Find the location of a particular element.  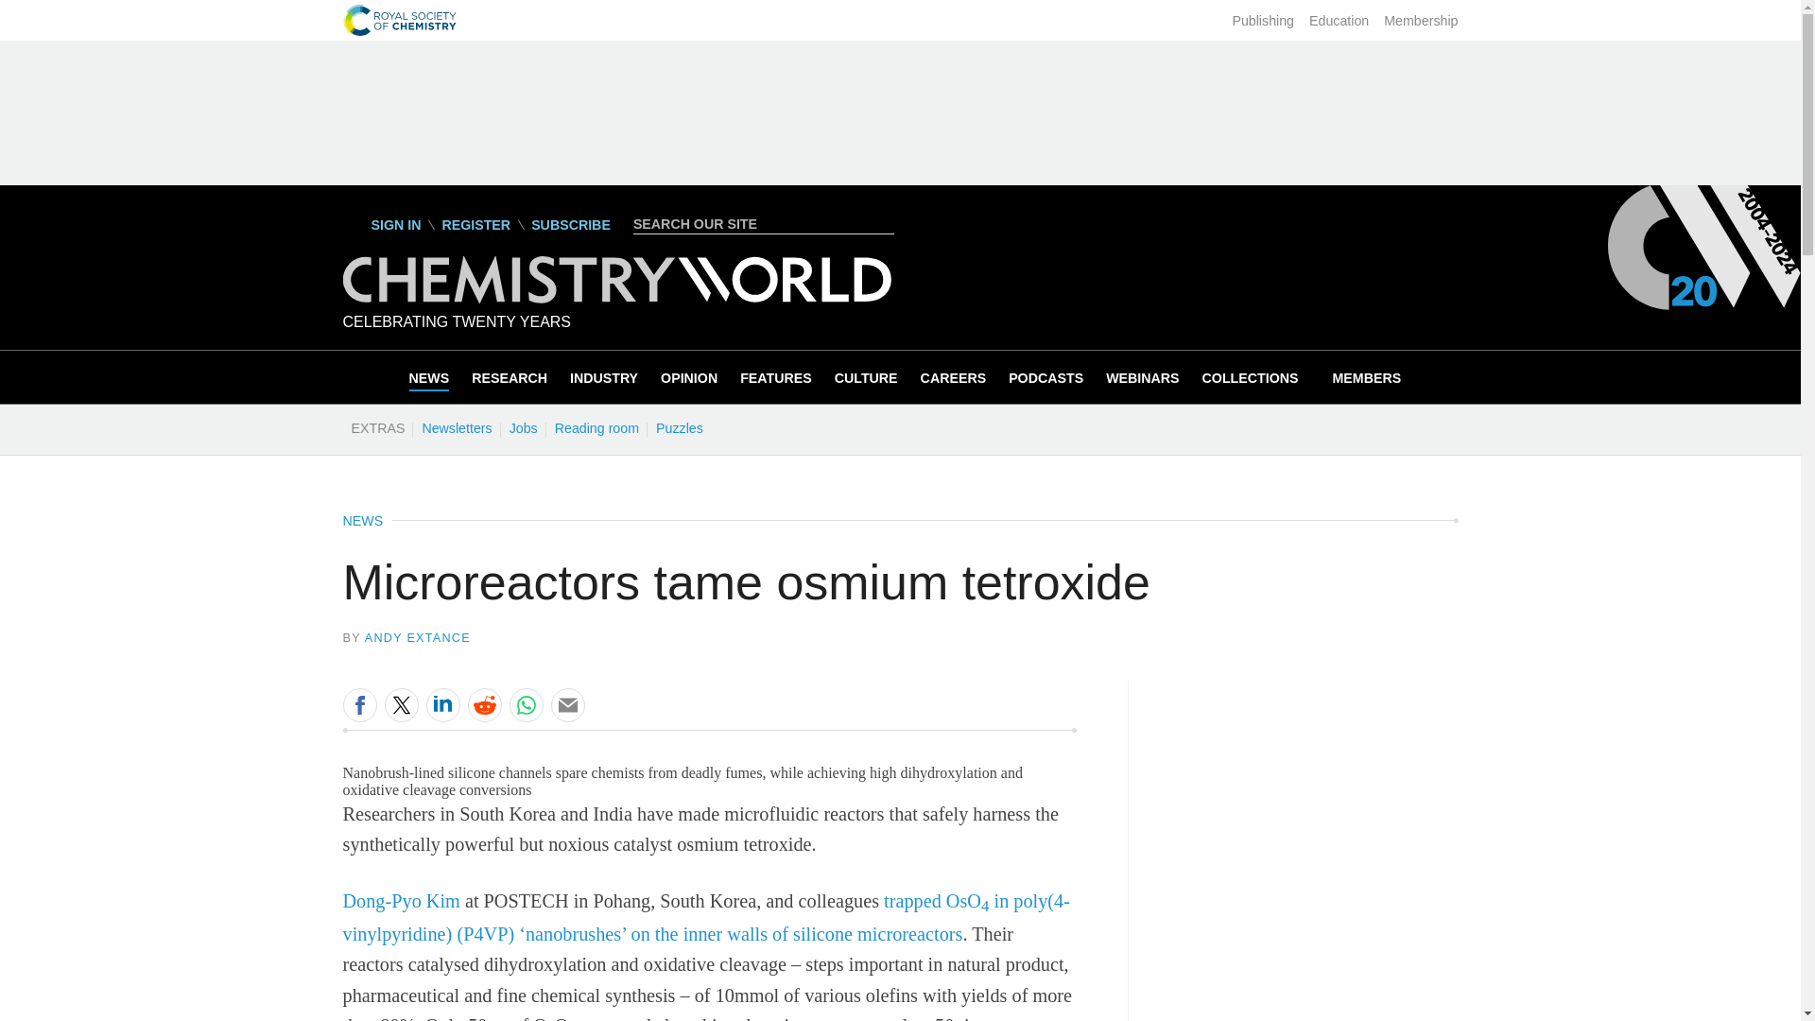

Jobs is located at coordinates (523, 427).